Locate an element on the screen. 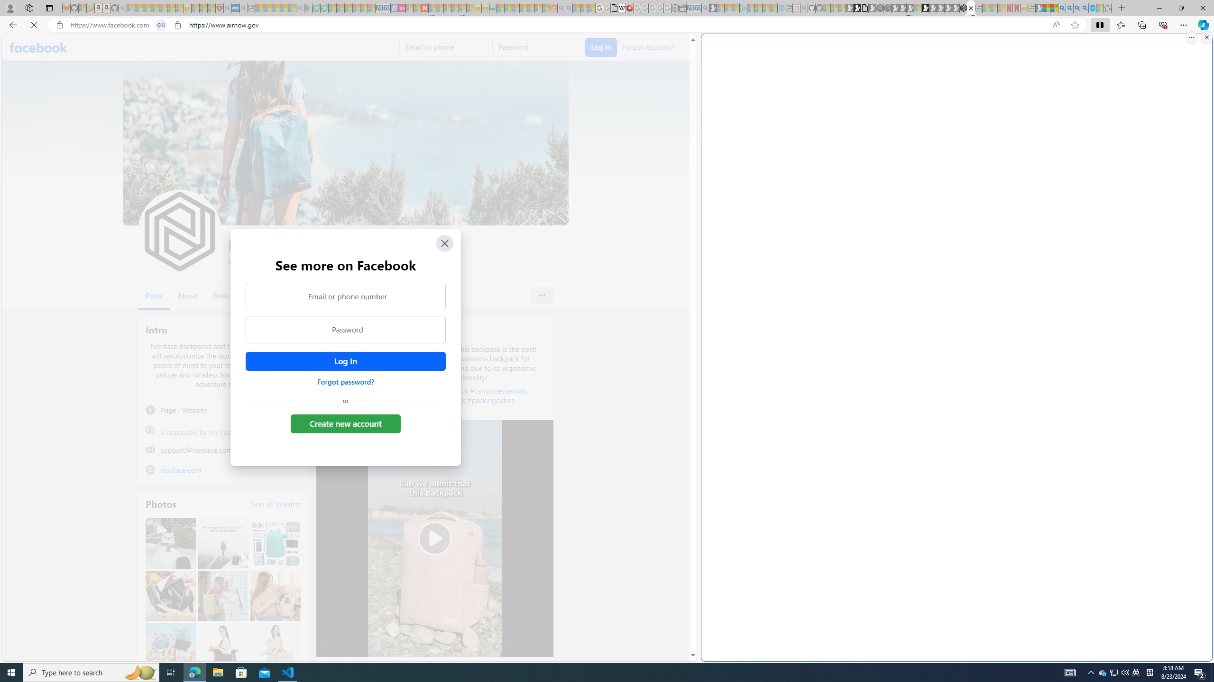 This screenshot has width=1214, height=682. Terms of Use Agreement - Sleeping is located at coordinates (316, 8).